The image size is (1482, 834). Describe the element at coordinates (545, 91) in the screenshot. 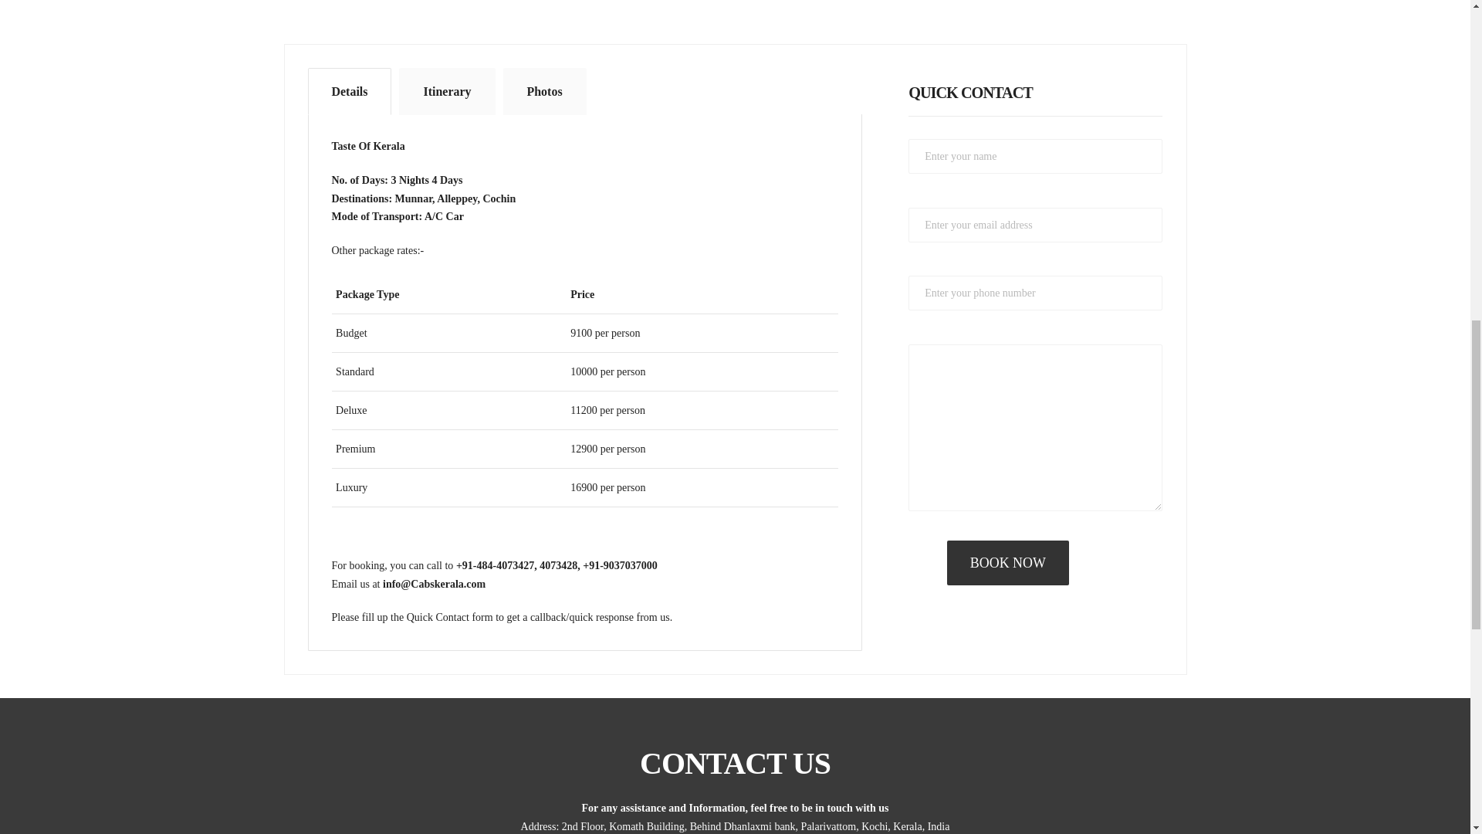

I see `Photos` at that location.